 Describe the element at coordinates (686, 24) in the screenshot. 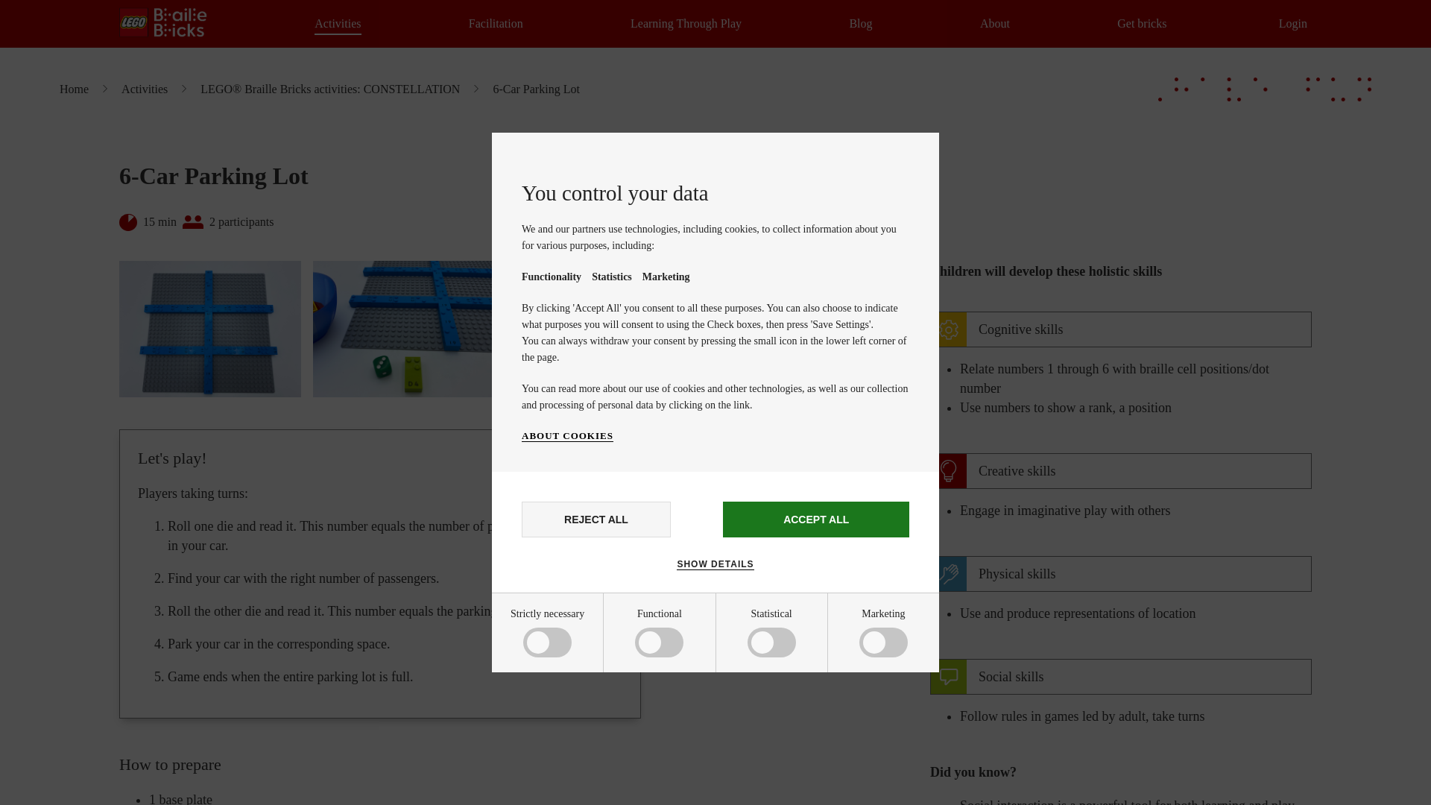

I see `Learning Through Play` at that location.